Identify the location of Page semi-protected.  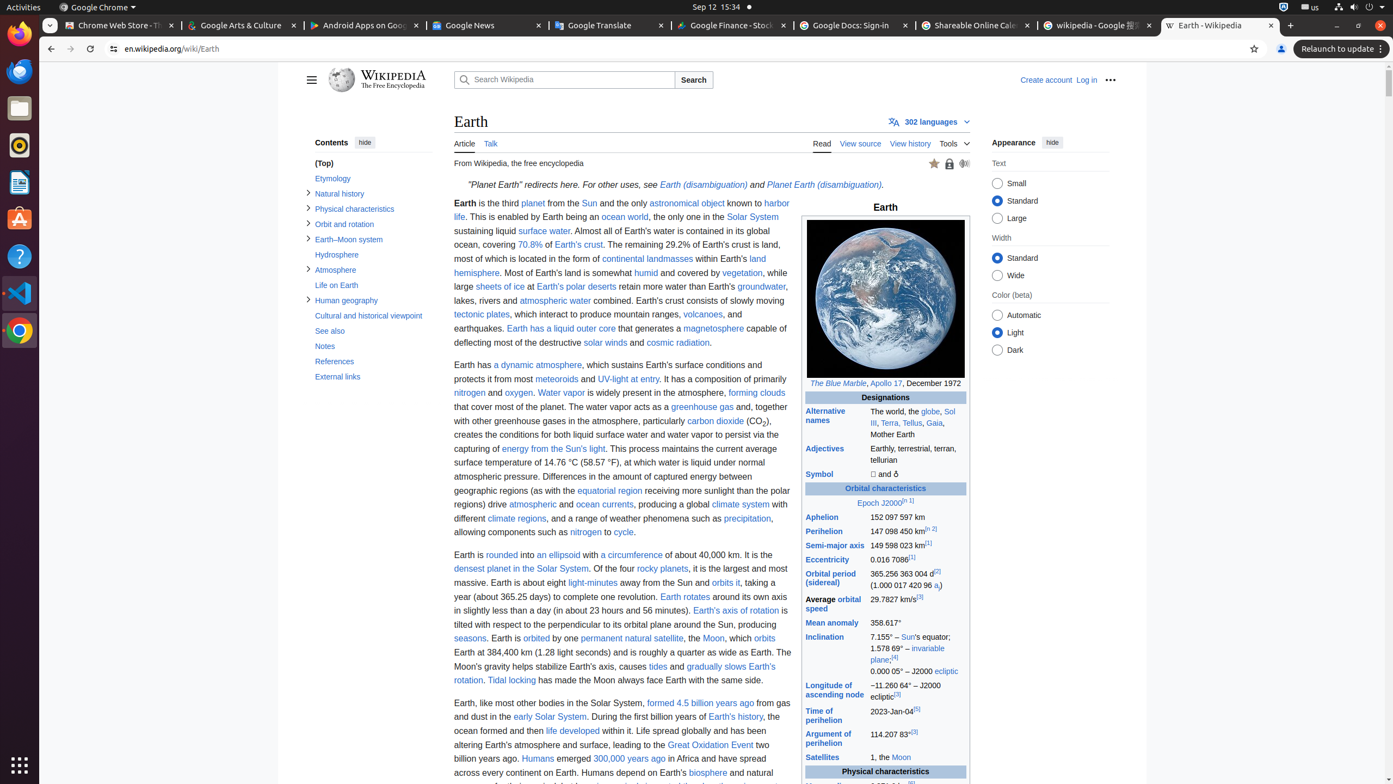
(949, 163).